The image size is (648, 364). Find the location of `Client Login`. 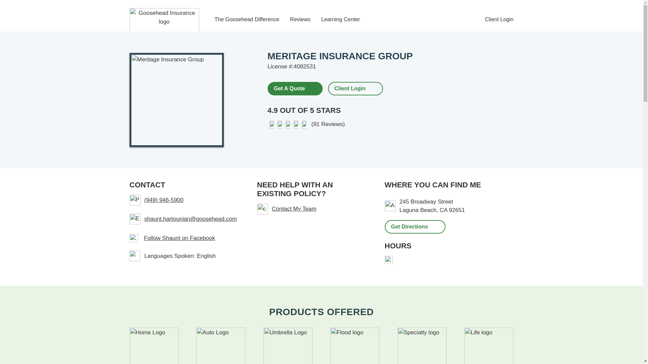

Client Login is located at coordinates (499, 20).